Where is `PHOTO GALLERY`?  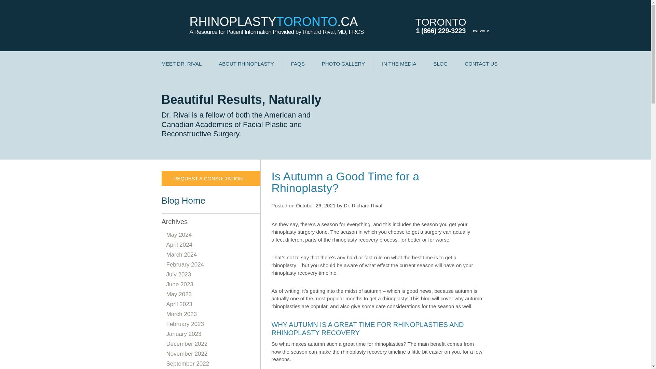 PHOTO GALLERY is located at coordinates (343, 64).